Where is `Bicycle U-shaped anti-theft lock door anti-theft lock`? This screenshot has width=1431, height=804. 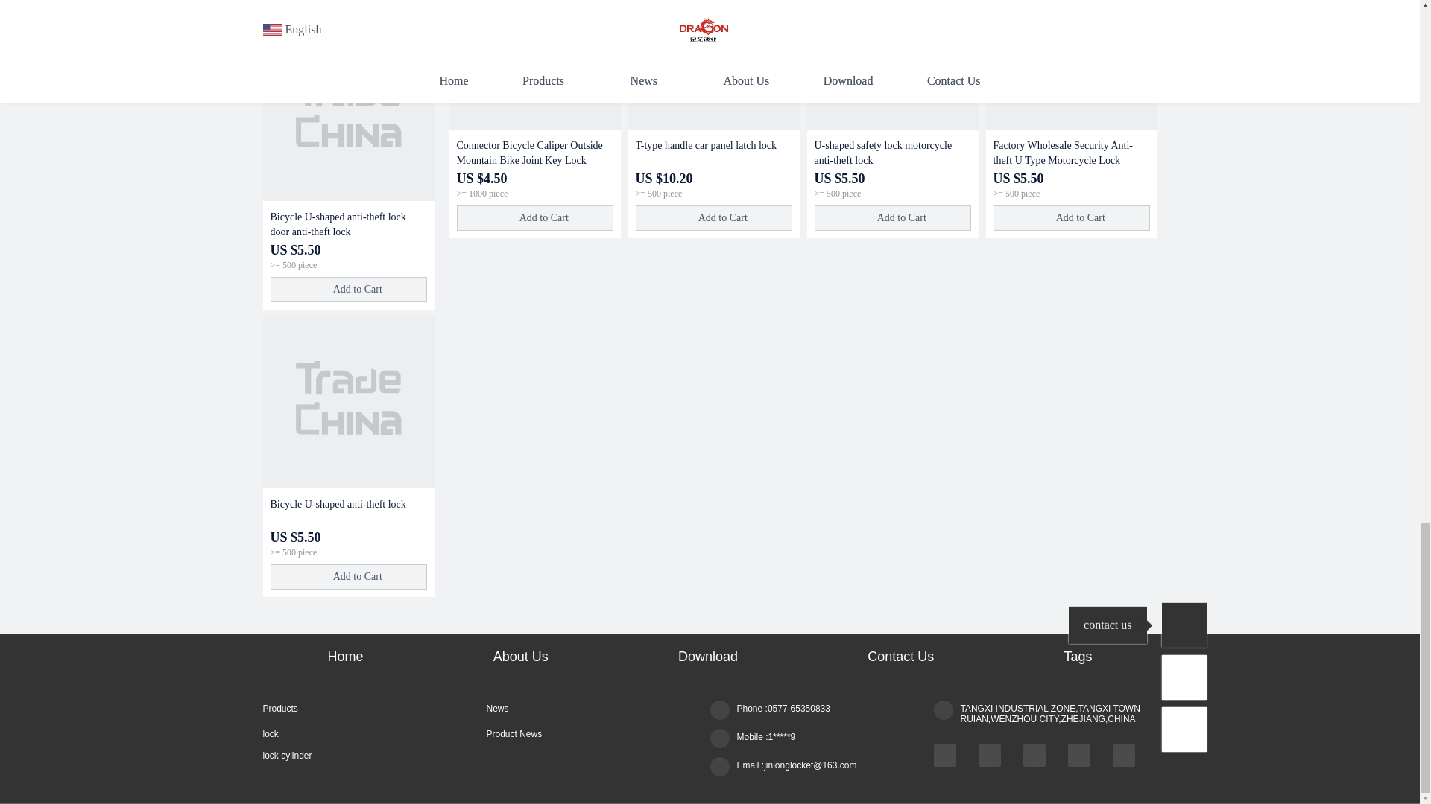
Bicycle U-shaped anti-theft lock door anti-theft lock is located at coordinates (348, 224).